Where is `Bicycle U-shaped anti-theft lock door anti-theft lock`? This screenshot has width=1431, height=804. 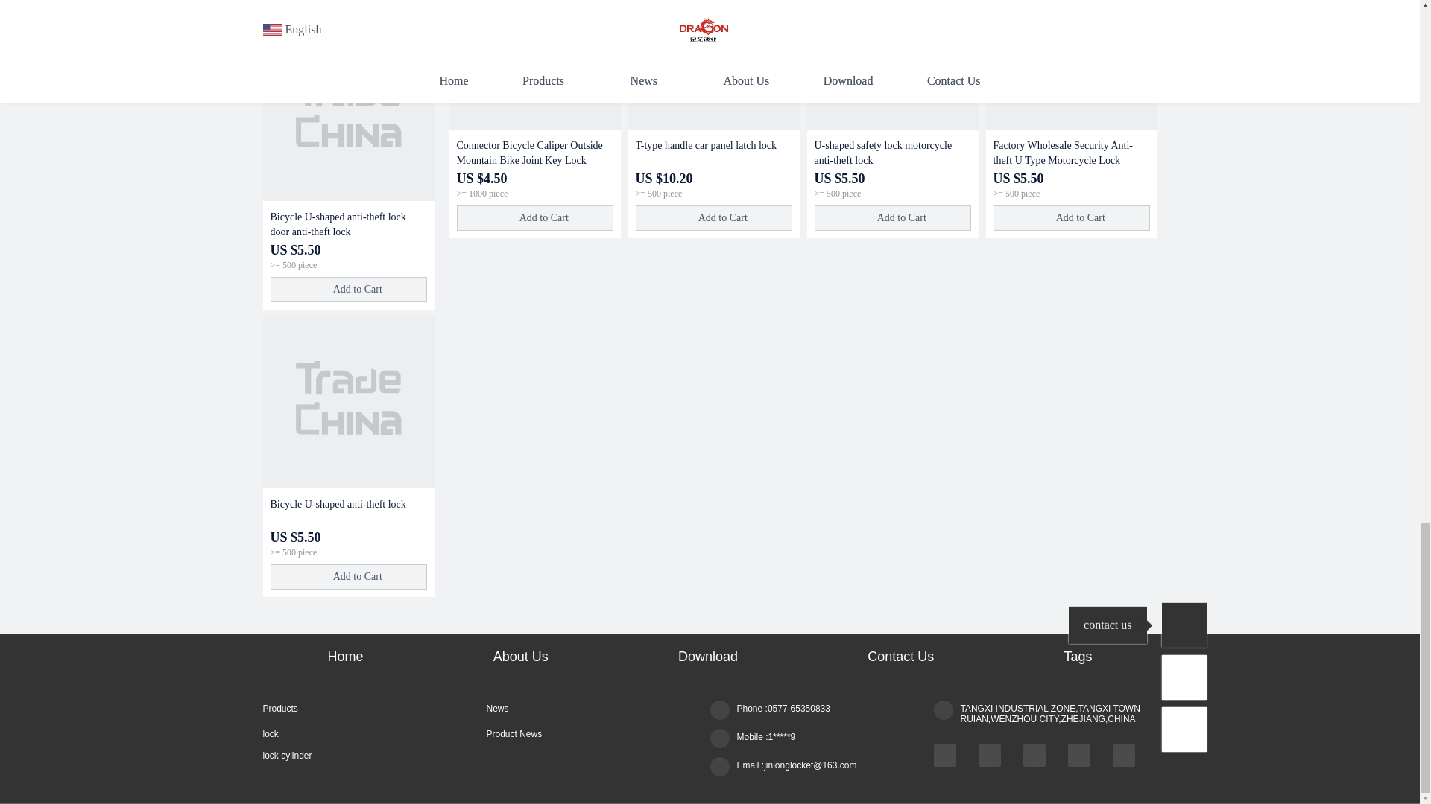
Bicycle U-shaped anti-theft lock door anti-theft lock is located at coordinates (348, 224).